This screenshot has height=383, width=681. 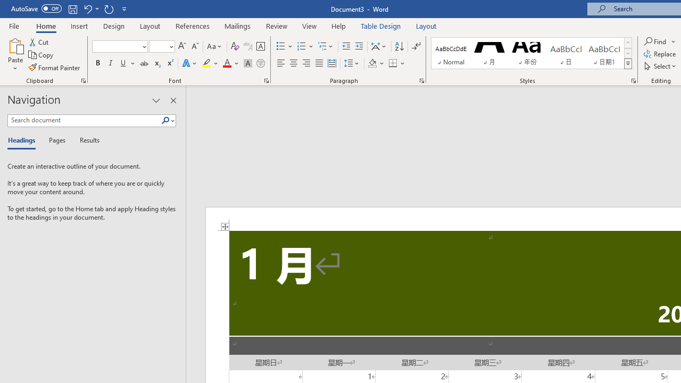 I want to click on Paragraph..., so click(x=421, y=81).